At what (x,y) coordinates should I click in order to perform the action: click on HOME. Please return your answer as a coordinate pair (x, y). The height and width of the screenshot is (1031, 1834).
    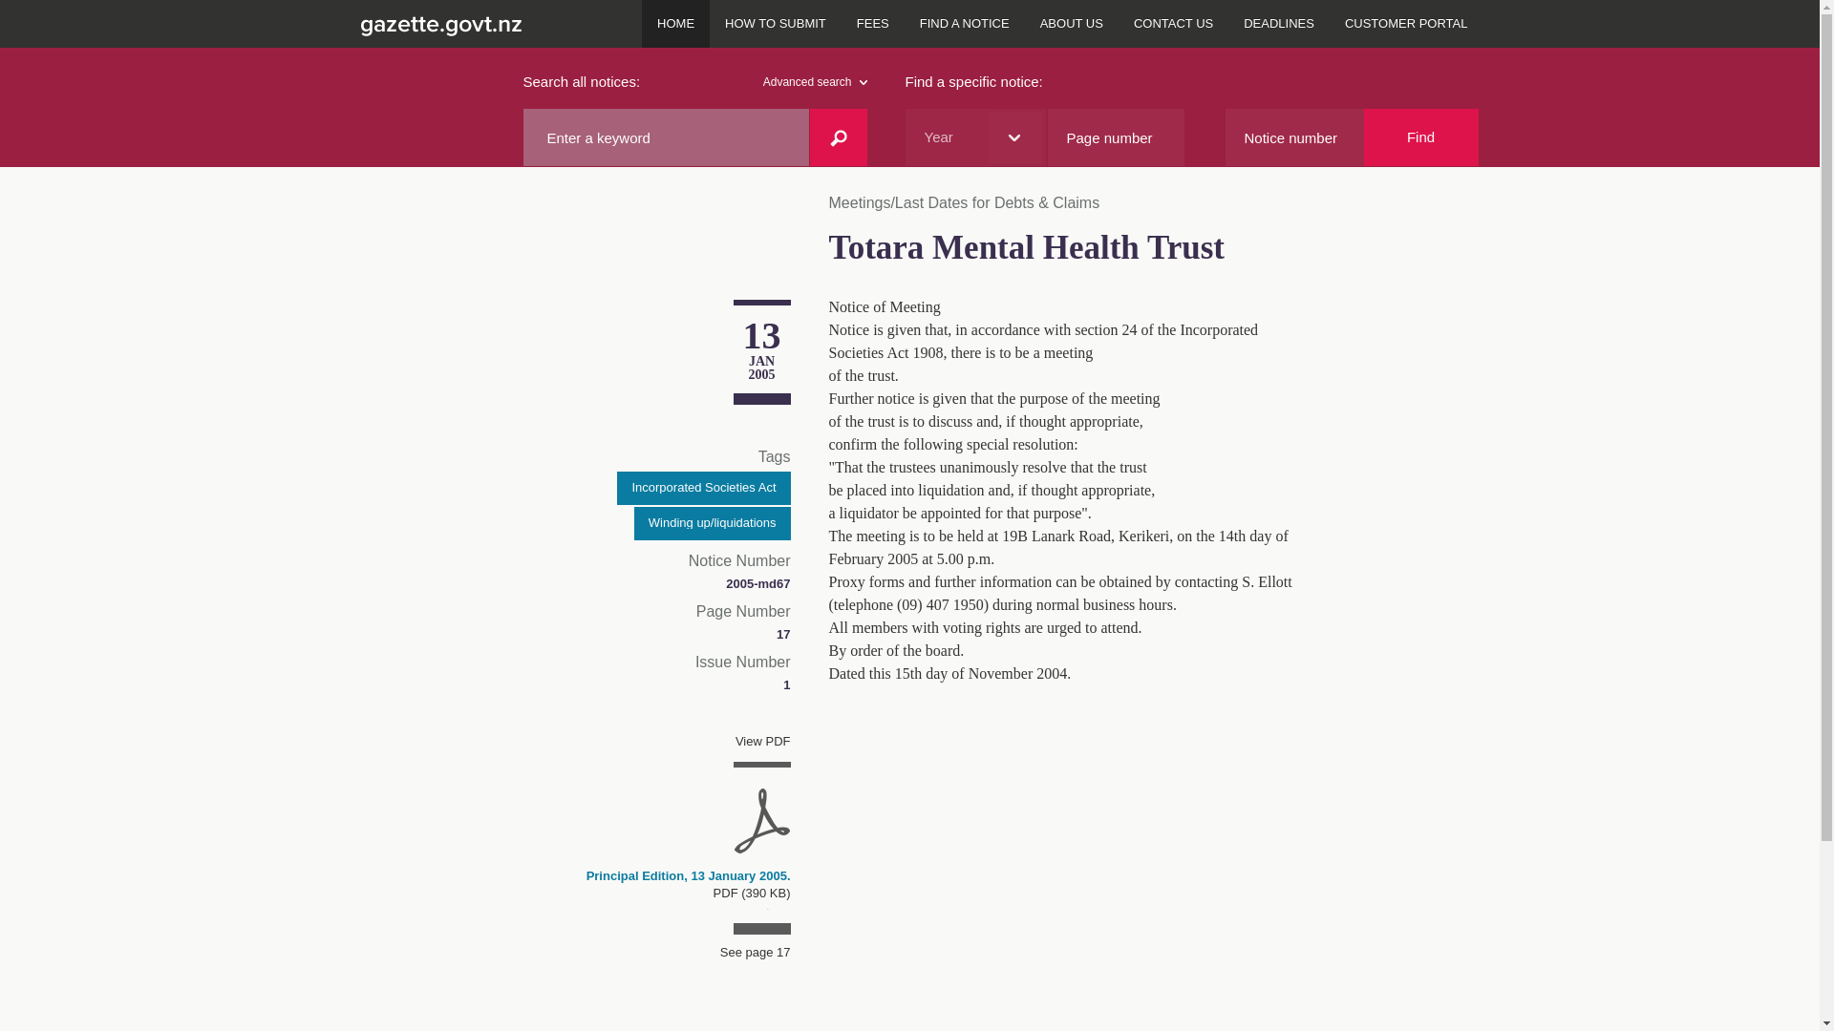
    Looking at the image, I should click on (676, 23).